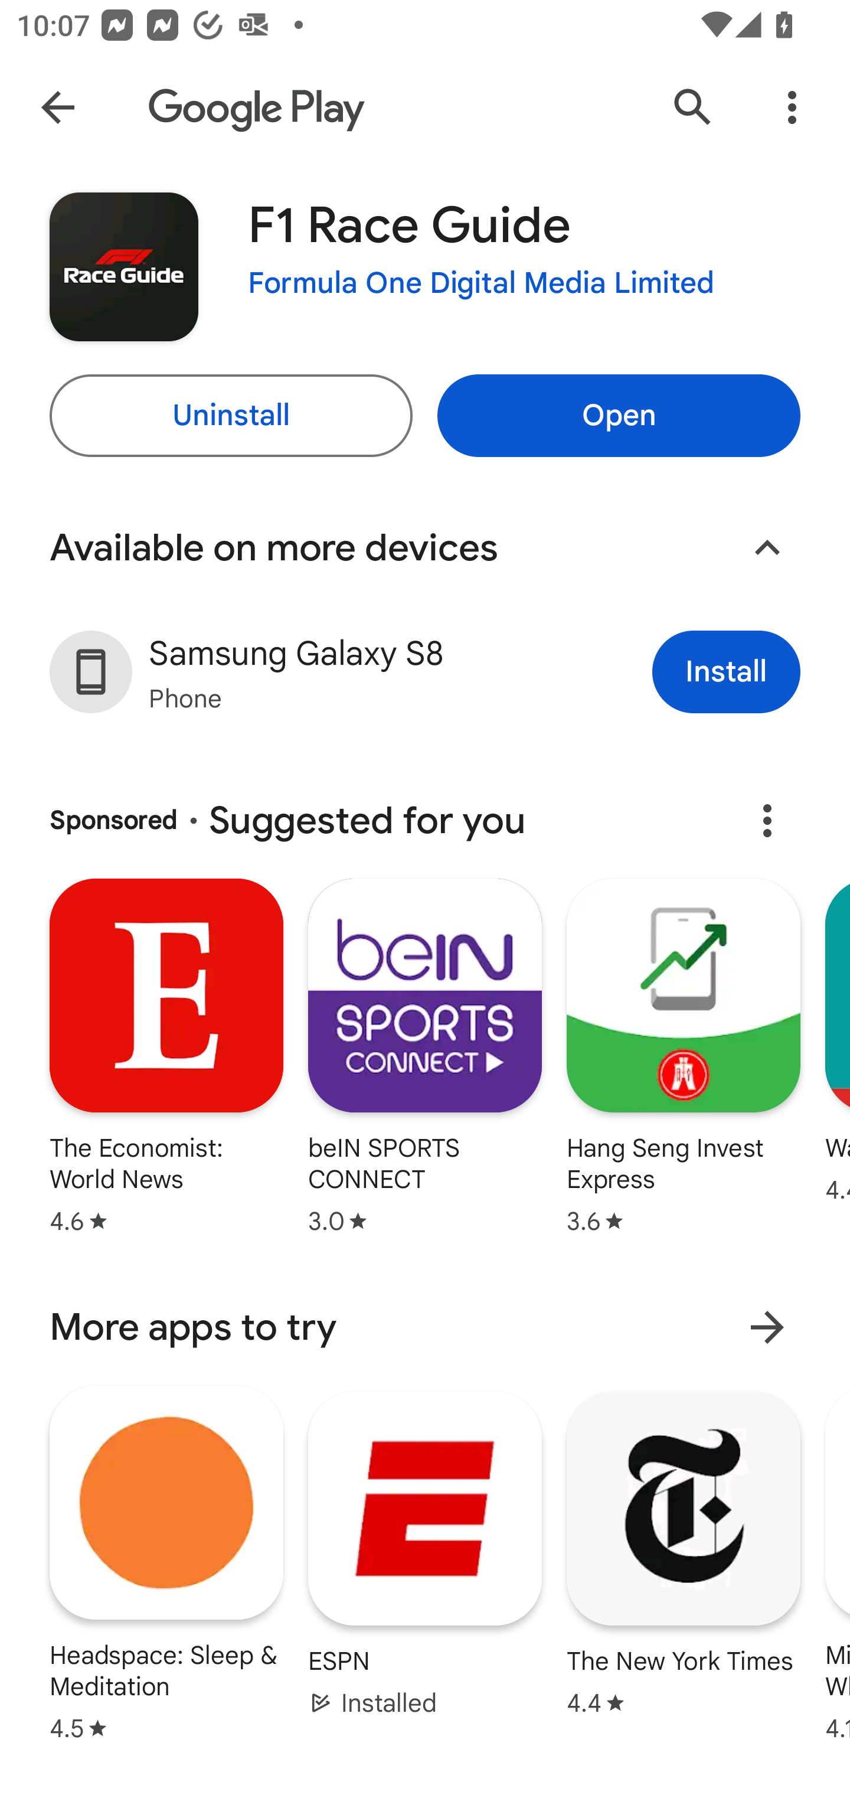 The width and height of the screenshot is (850, 1795). Describe the element at coordinates (230, 416) in the screenshot. I see `Uninstall` at that location.